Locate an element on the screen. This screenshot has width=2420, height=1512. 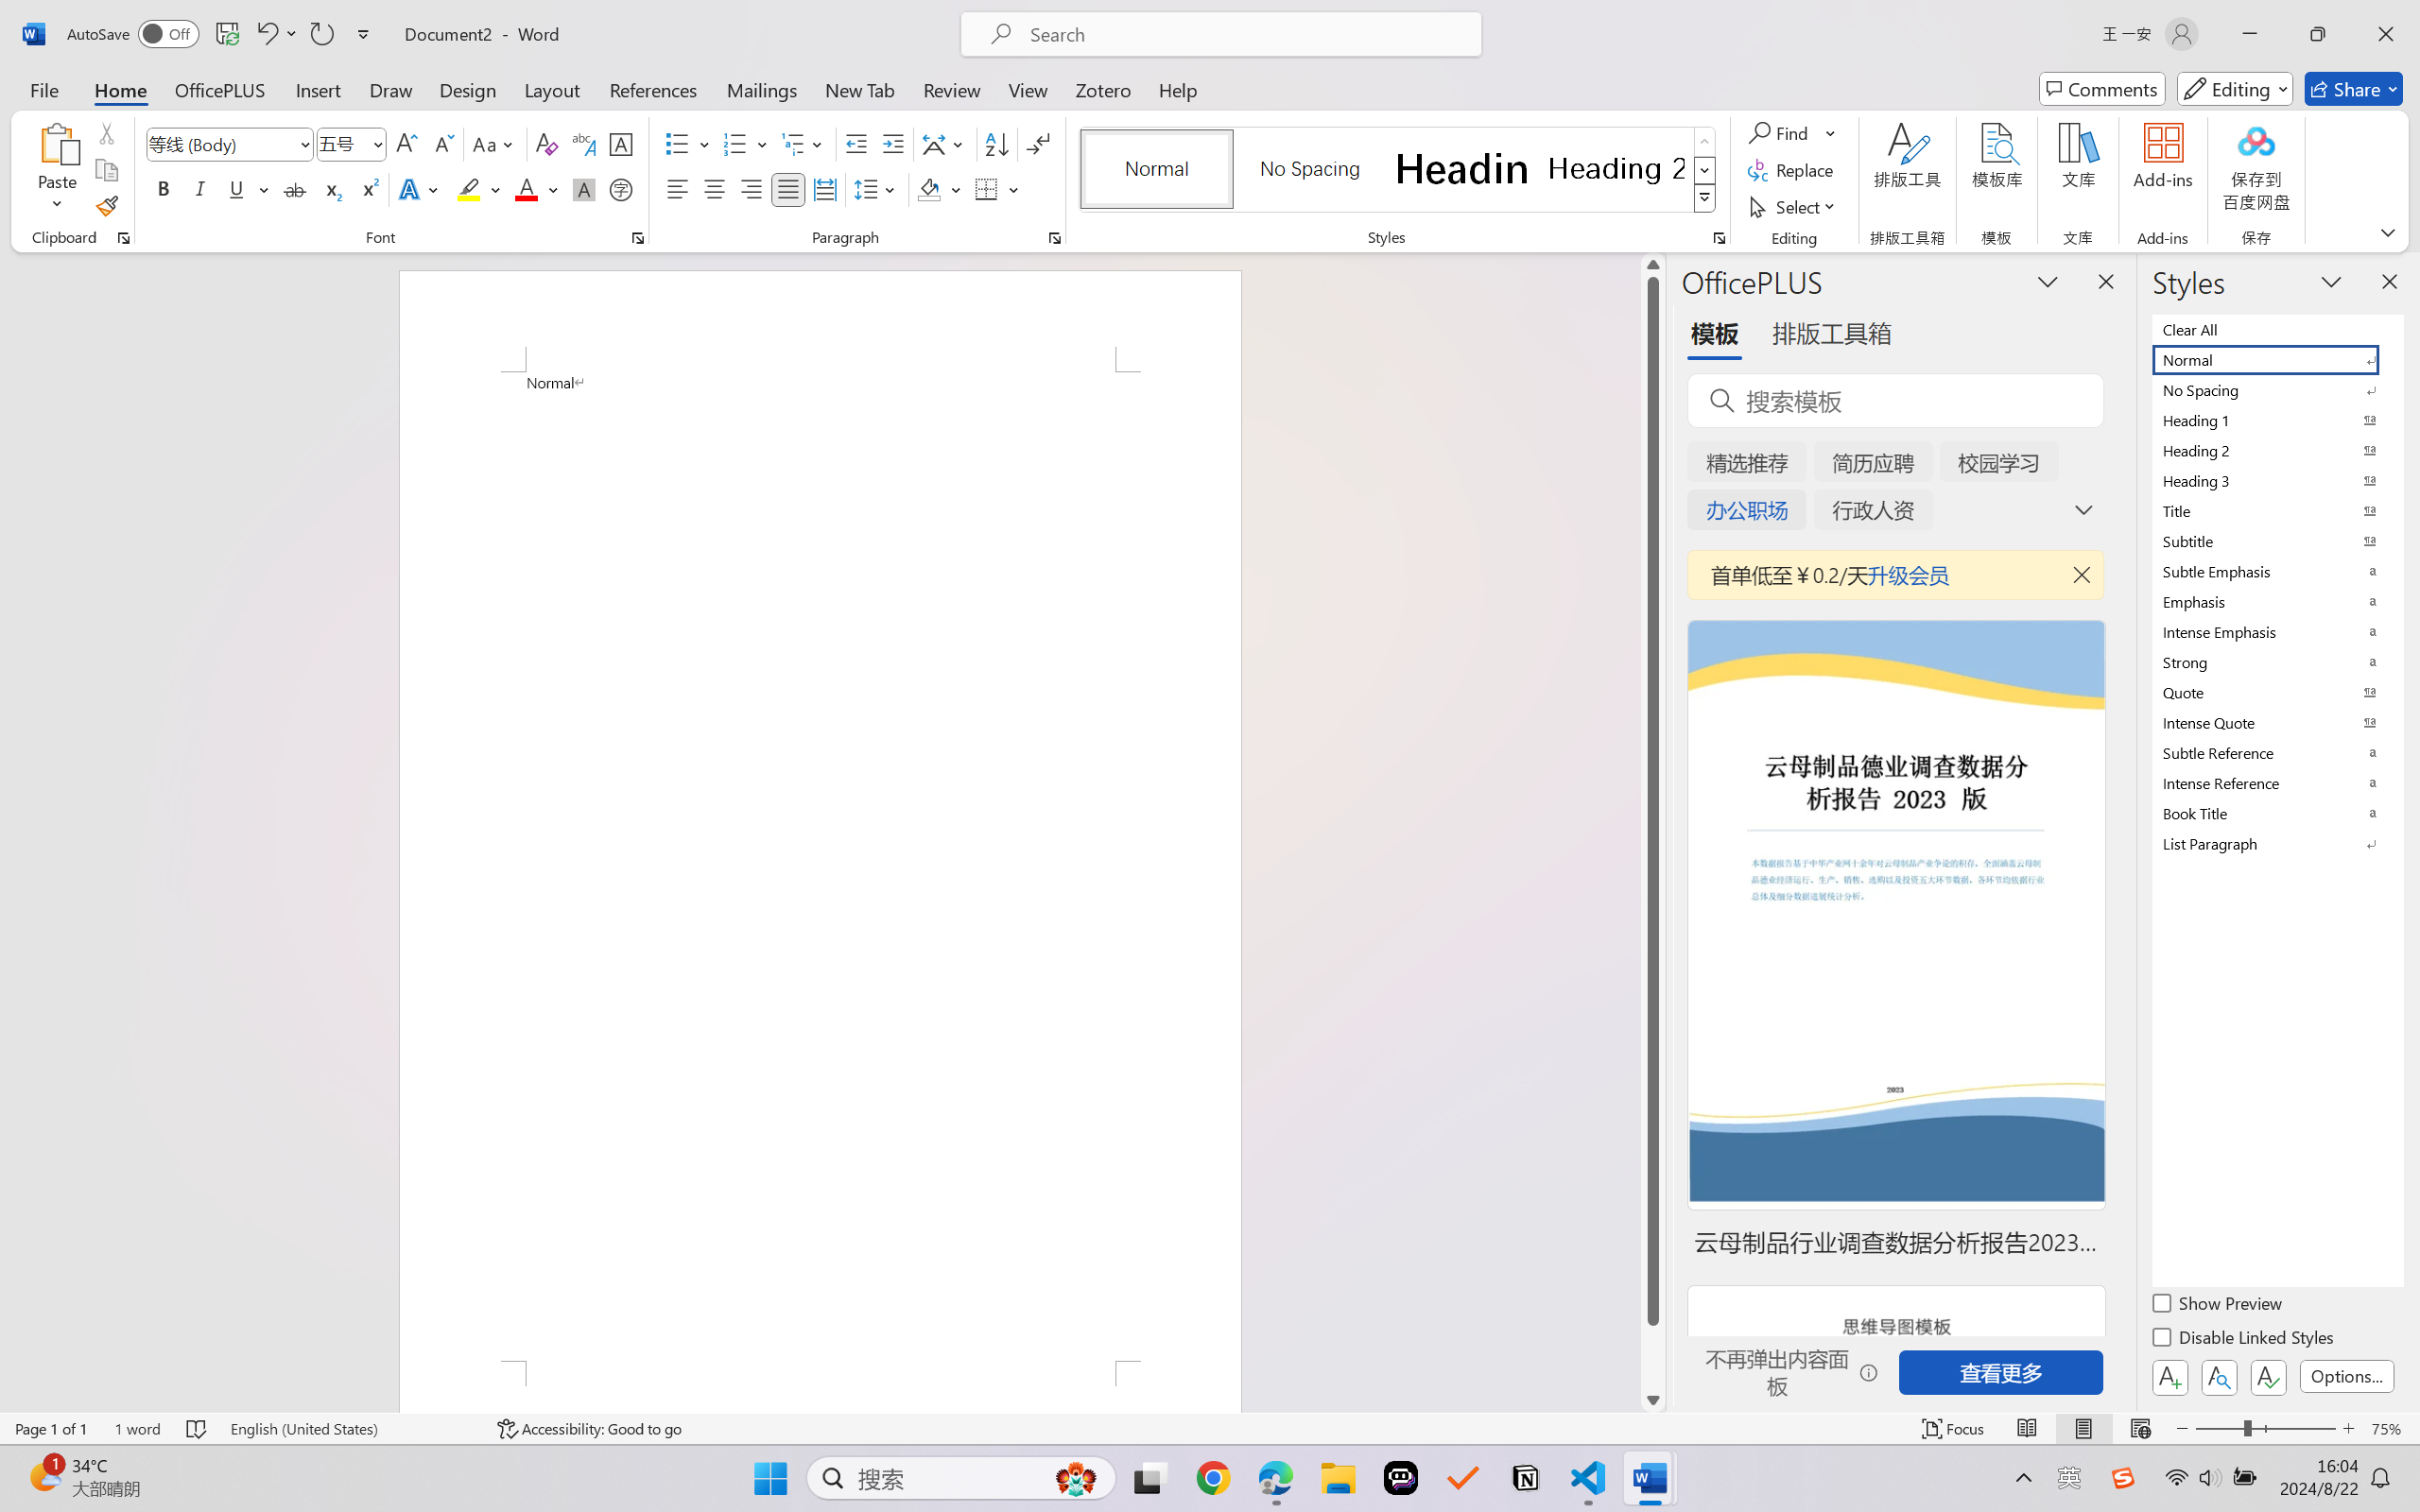
Strong is located at coordinates (2276, 661).